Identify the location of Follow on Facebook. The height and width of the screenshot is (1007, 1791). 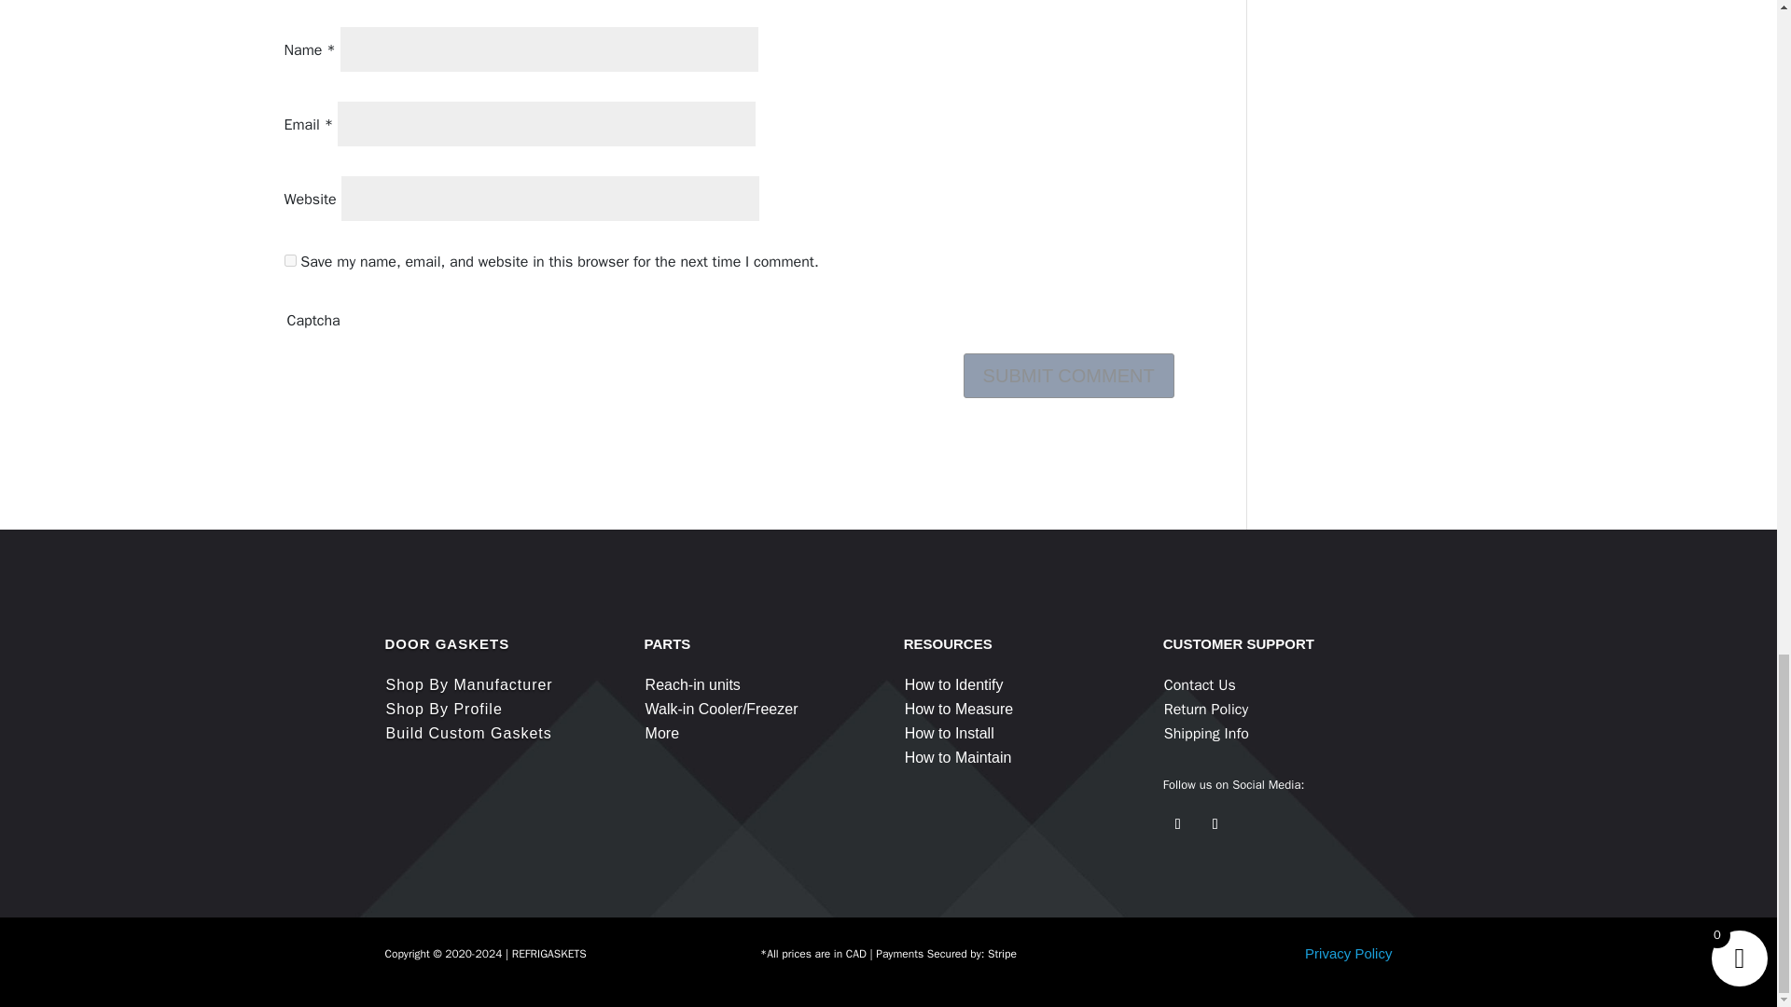
(1177, 824).